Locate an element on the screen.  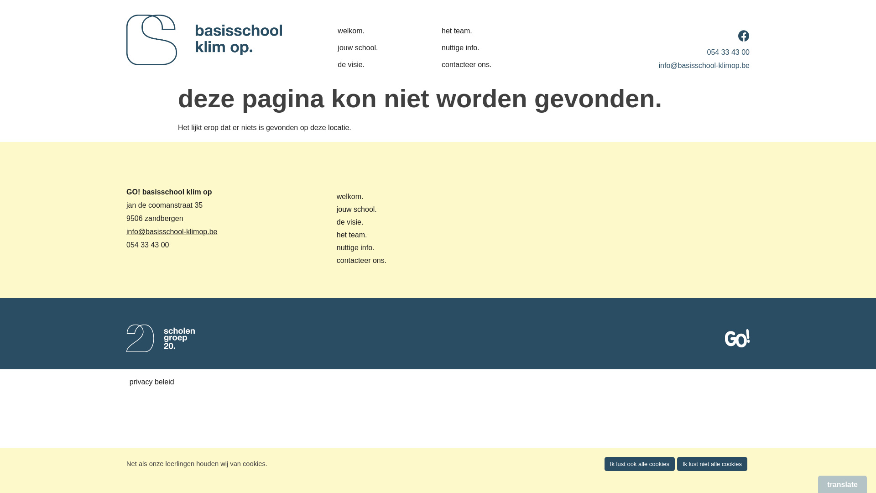
nuttige info. is located at coordinates (472, 48).